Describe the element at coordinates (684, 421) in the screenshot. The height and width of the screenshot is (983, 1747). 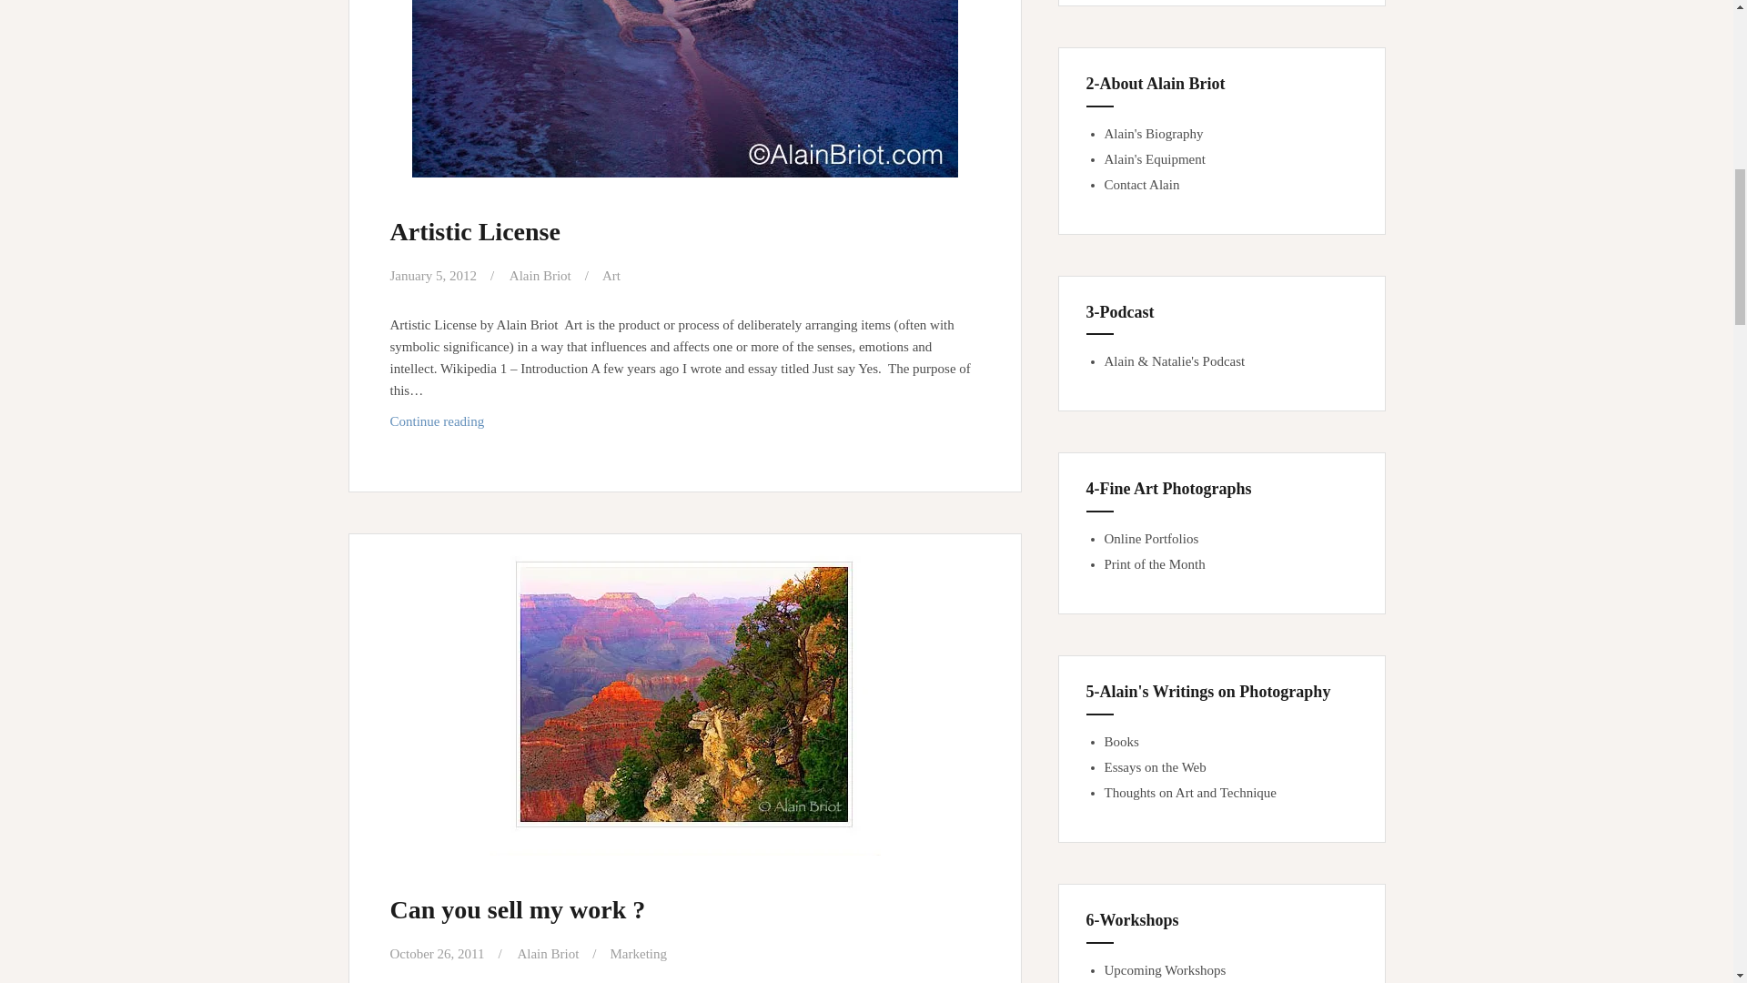
I see `Art` at that location.